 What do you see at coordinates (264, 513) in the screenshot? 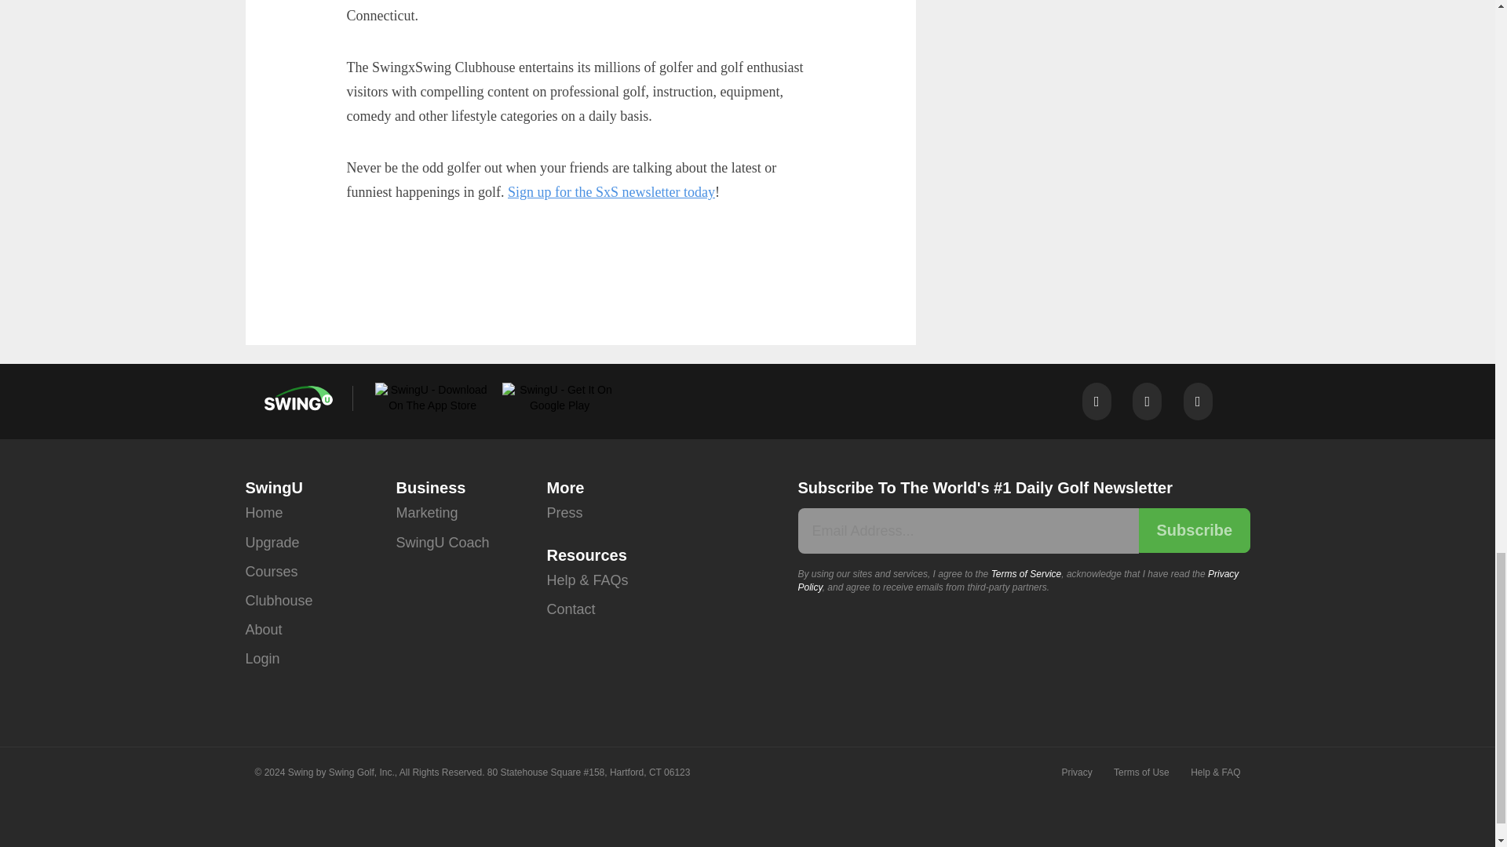
I see `Home` at bounding box center [264, 513].